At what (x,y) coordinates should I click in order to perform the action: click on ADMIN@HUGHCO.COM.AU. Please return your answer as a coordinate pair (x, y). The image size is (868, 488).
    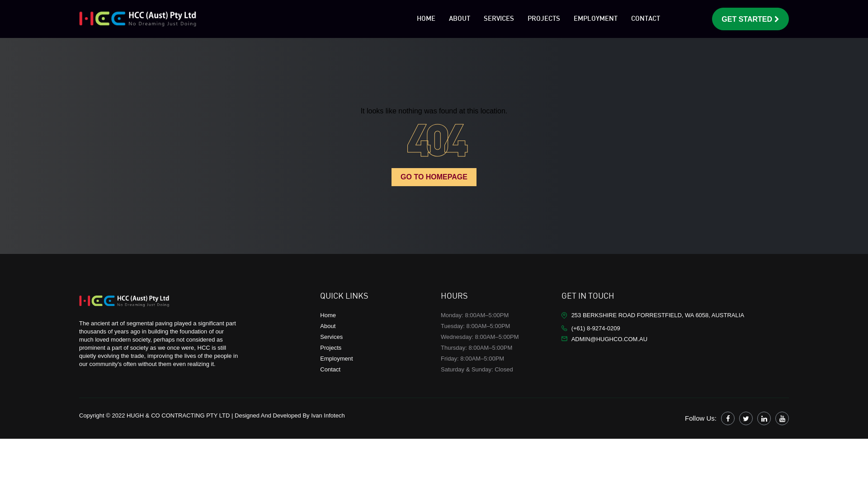
    Looking at the image, I should click on (609, 339).